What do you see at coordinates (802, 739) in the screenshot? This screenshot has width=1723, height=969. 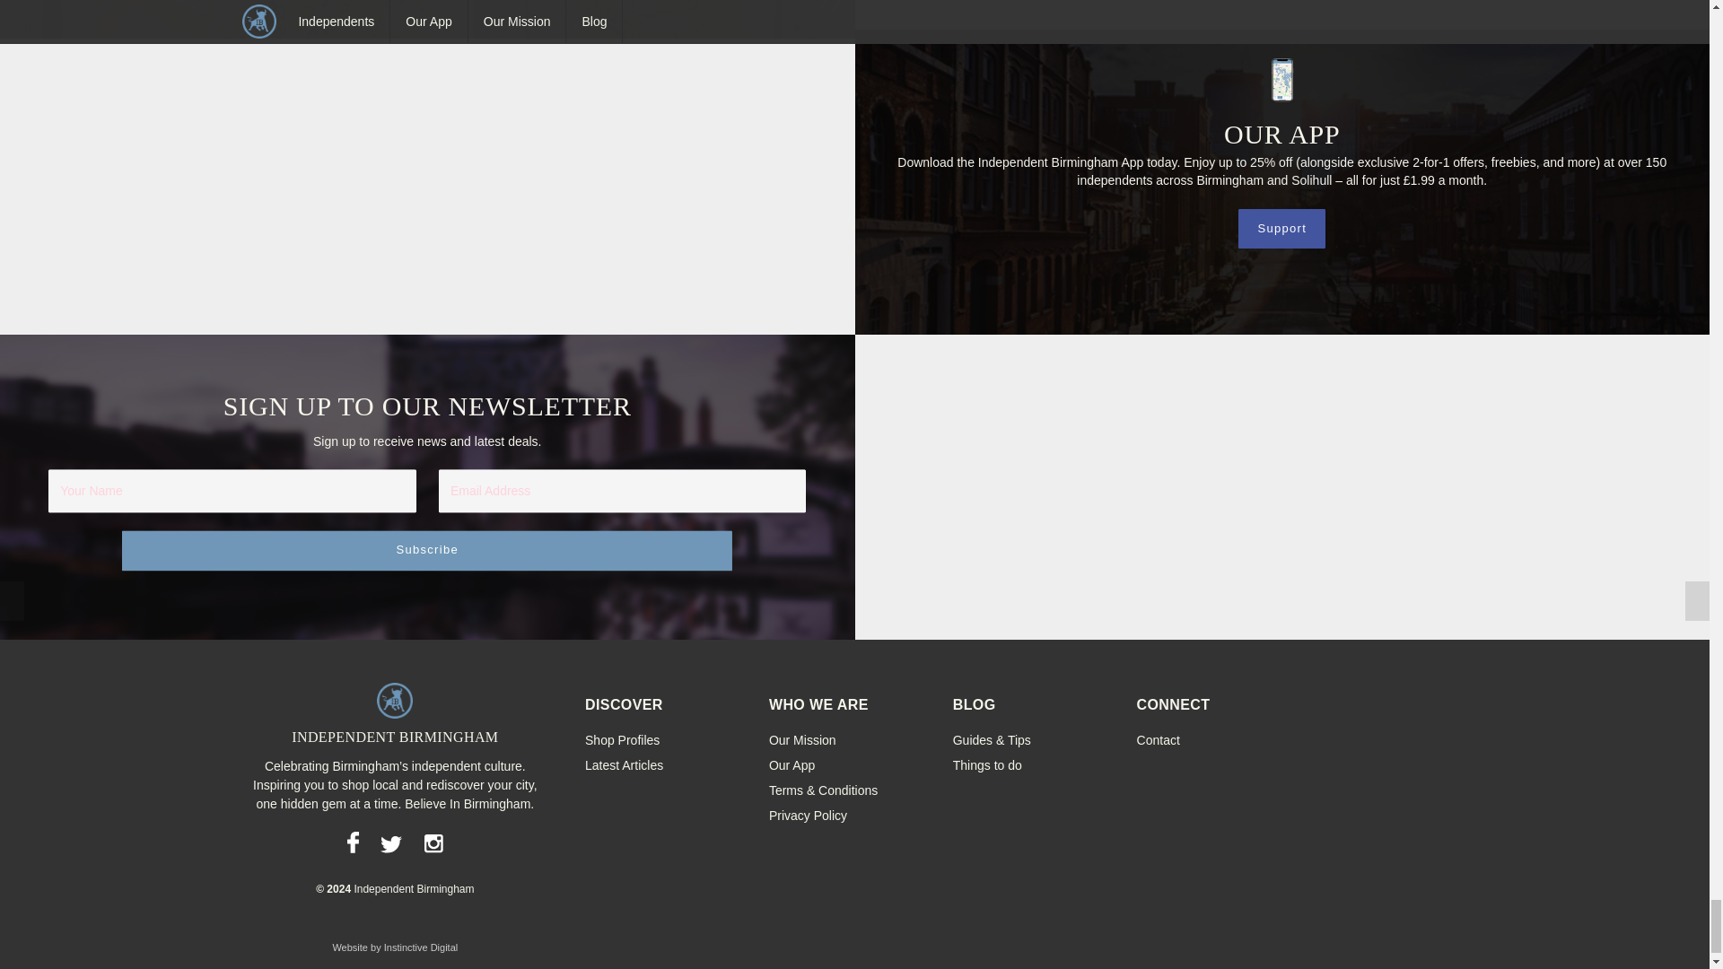 I see `Our Mission` at bounding box center [802, 739].